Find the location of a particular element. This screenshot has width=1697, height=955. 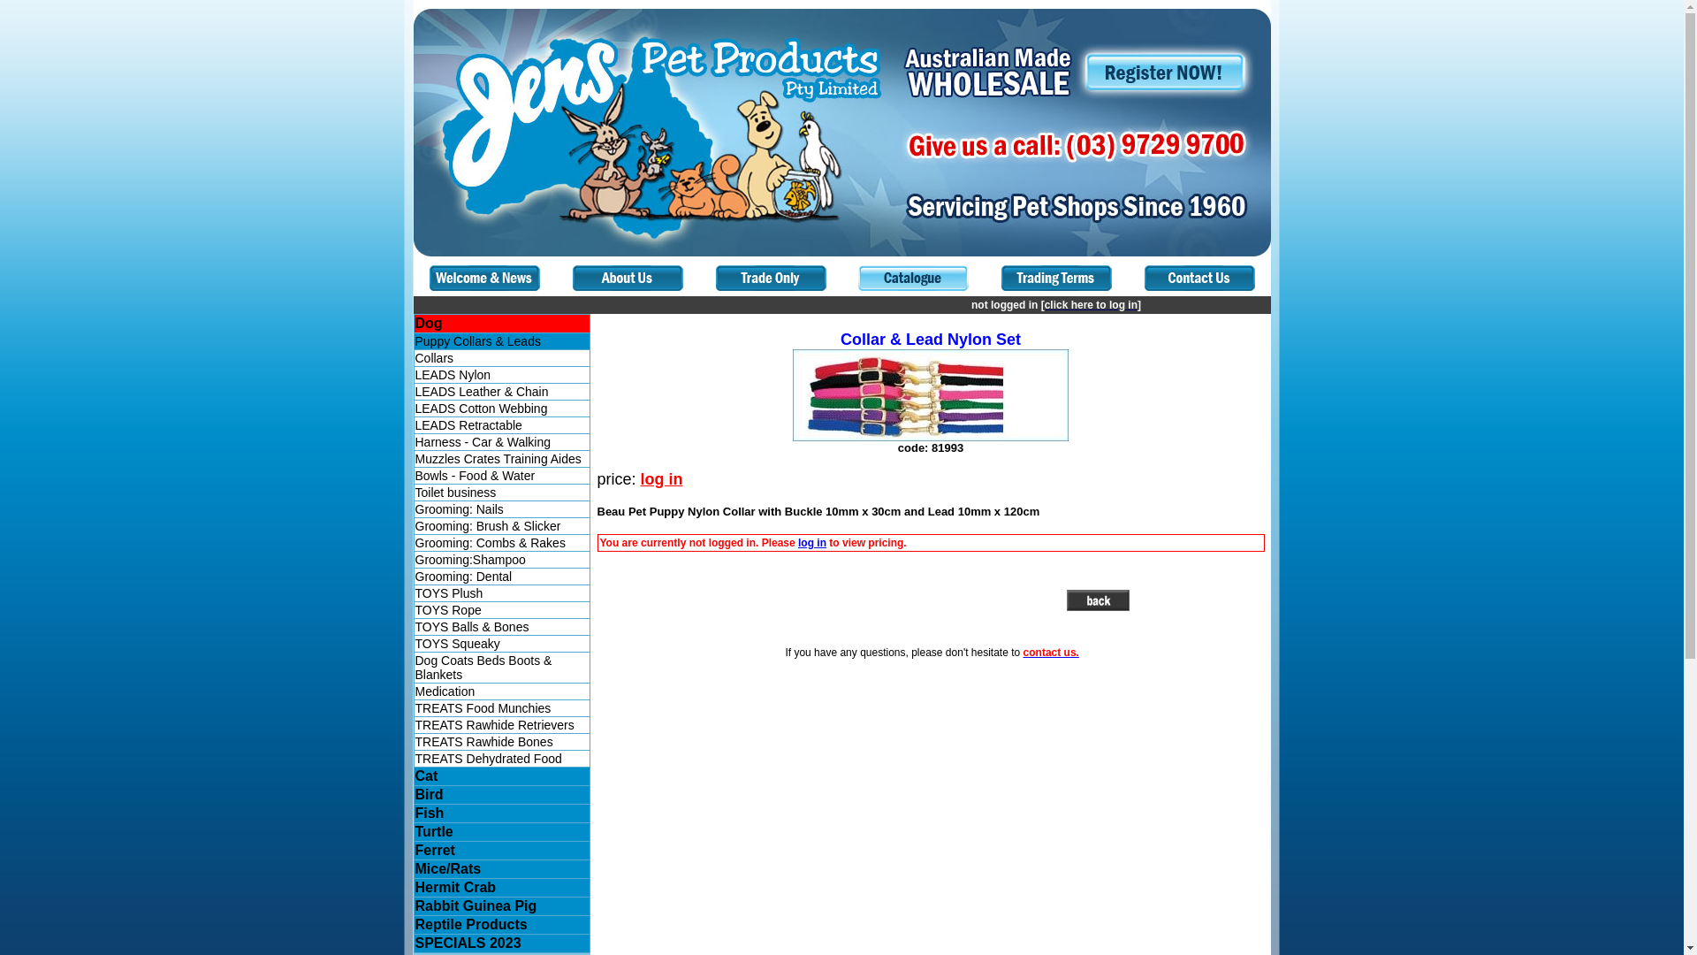

Ferret is located at coordinates (435, 851).